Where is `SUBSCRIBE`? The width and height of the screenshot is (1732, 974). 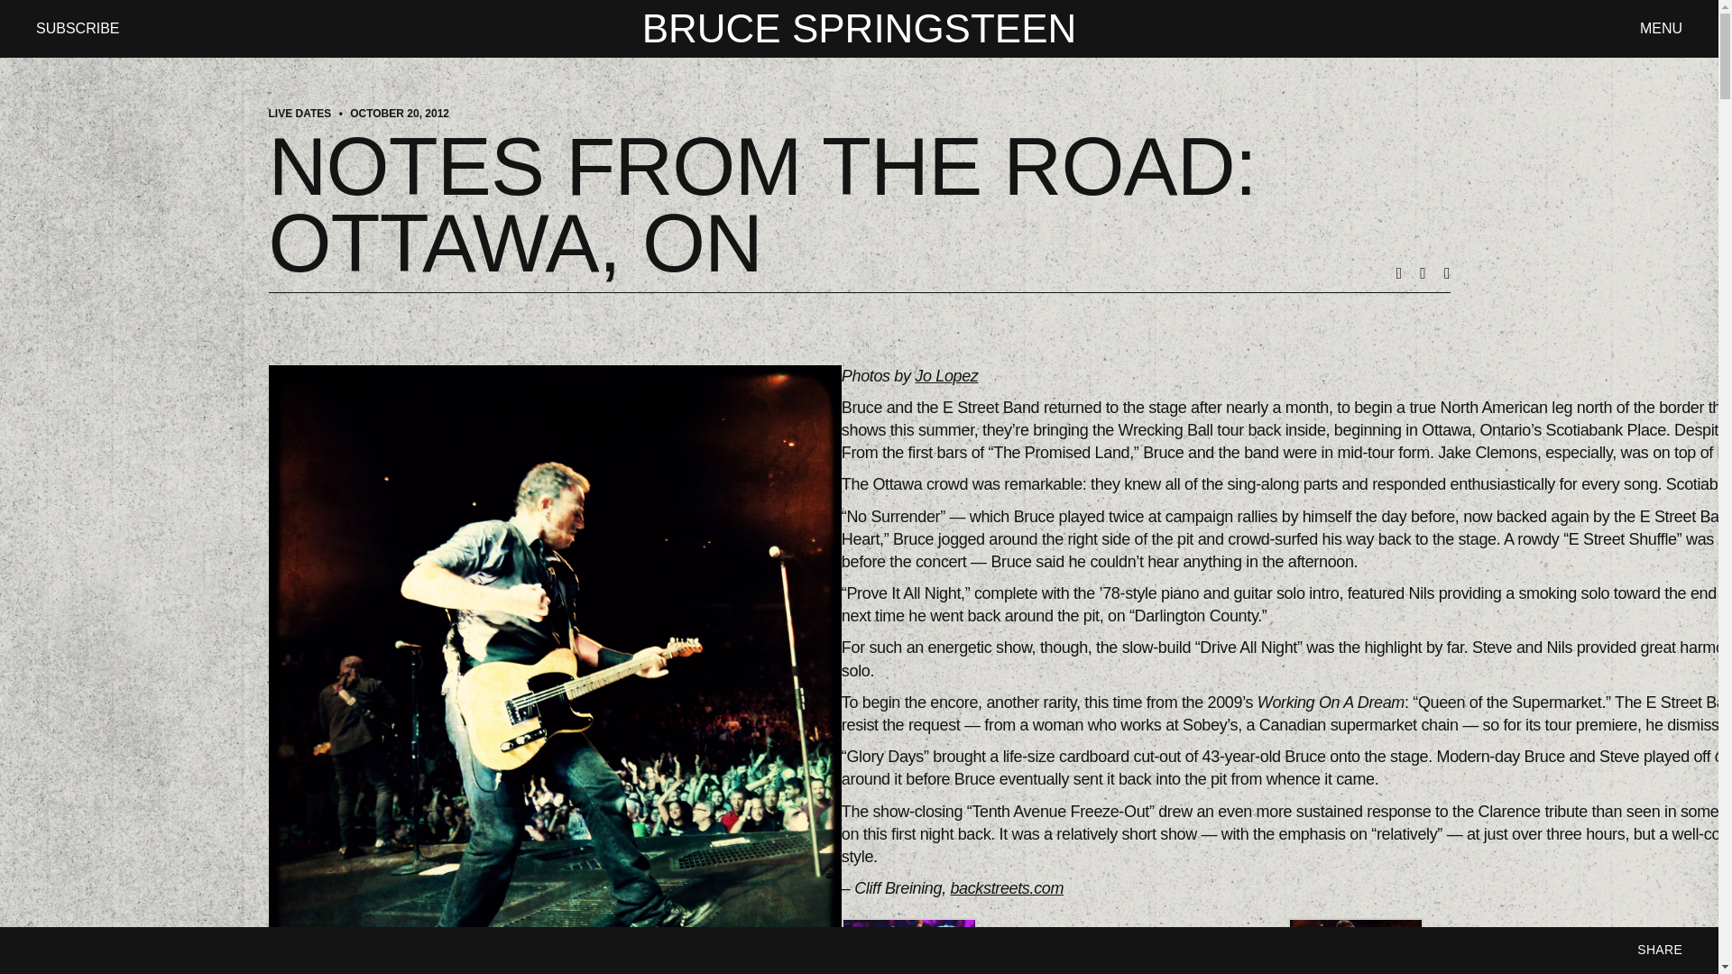 SUBSCRIBE is located at coordinates (78, 27).